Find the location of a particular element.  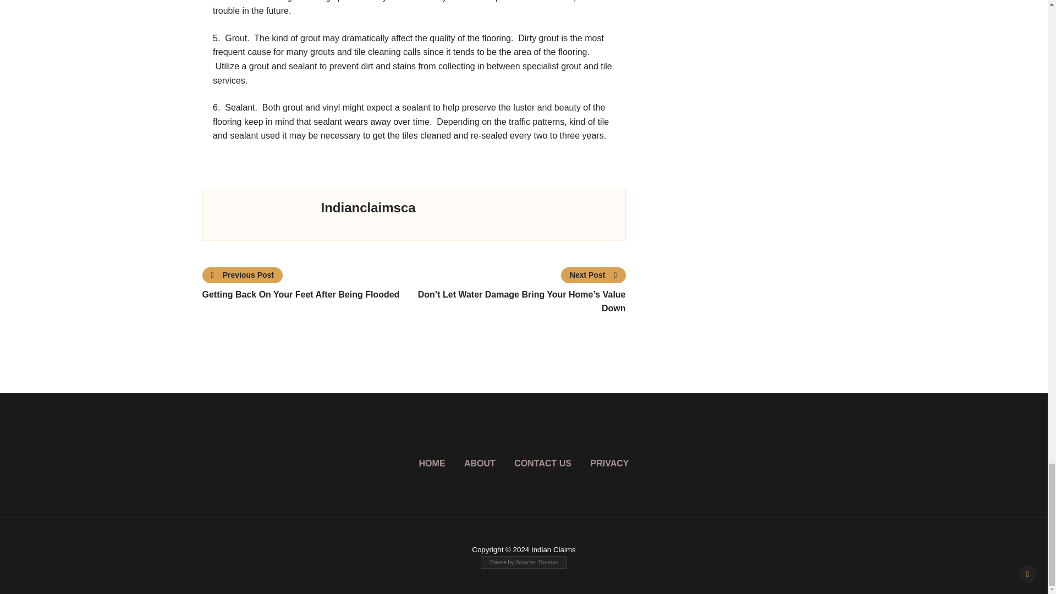

Previous Post is located at coordinates (243, 275).